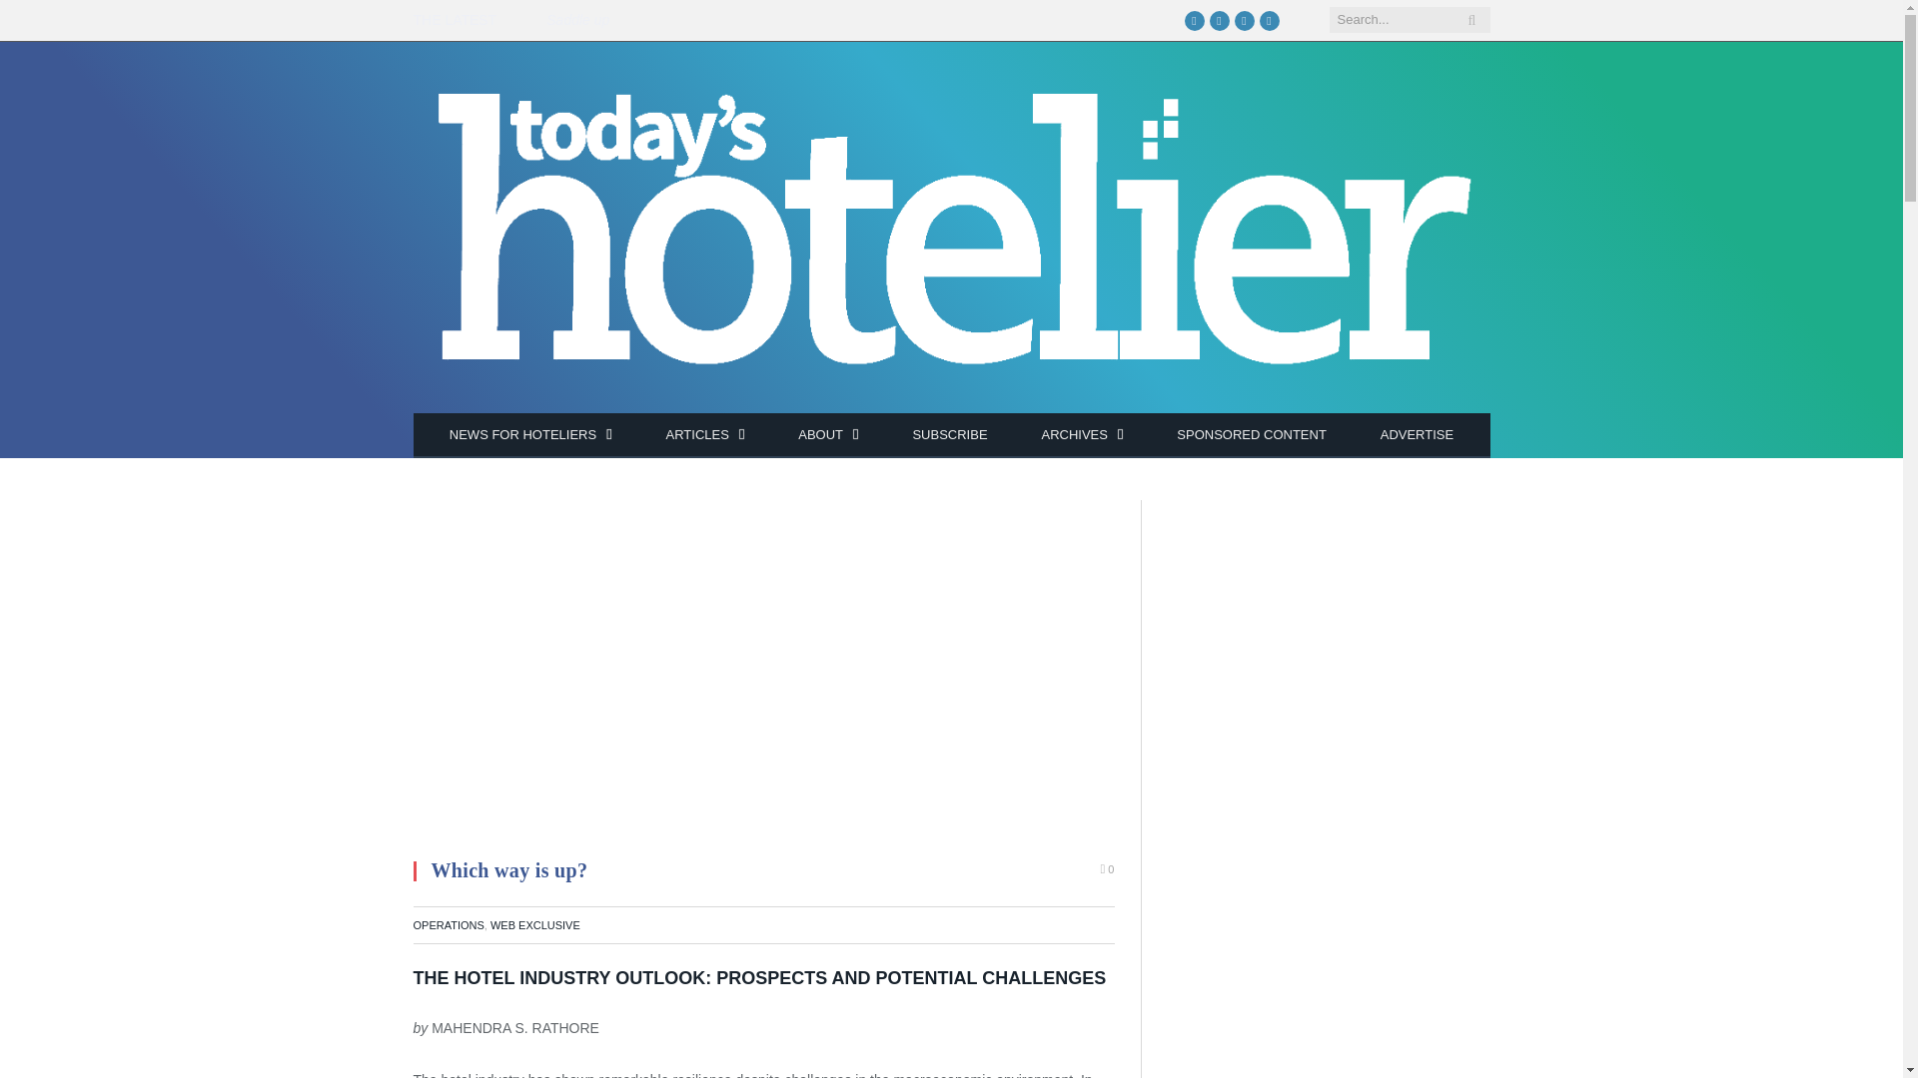 The height and width of the screenshot is (1078, 1918). Describe the element at coordinates (529, 435) in the screenshot. I see `NEWS FOR HOTELIERS` at that location.